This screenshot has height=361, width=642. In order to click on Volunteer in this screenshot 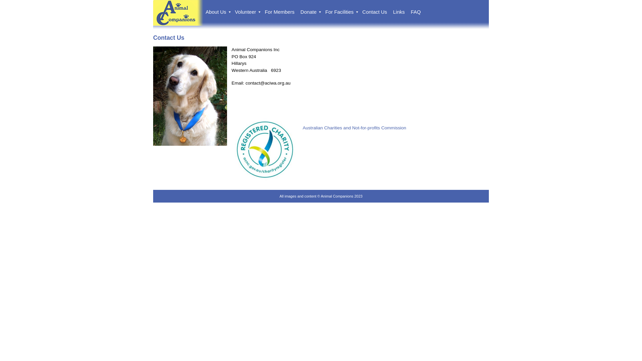, I will do `click(247, 12)`.